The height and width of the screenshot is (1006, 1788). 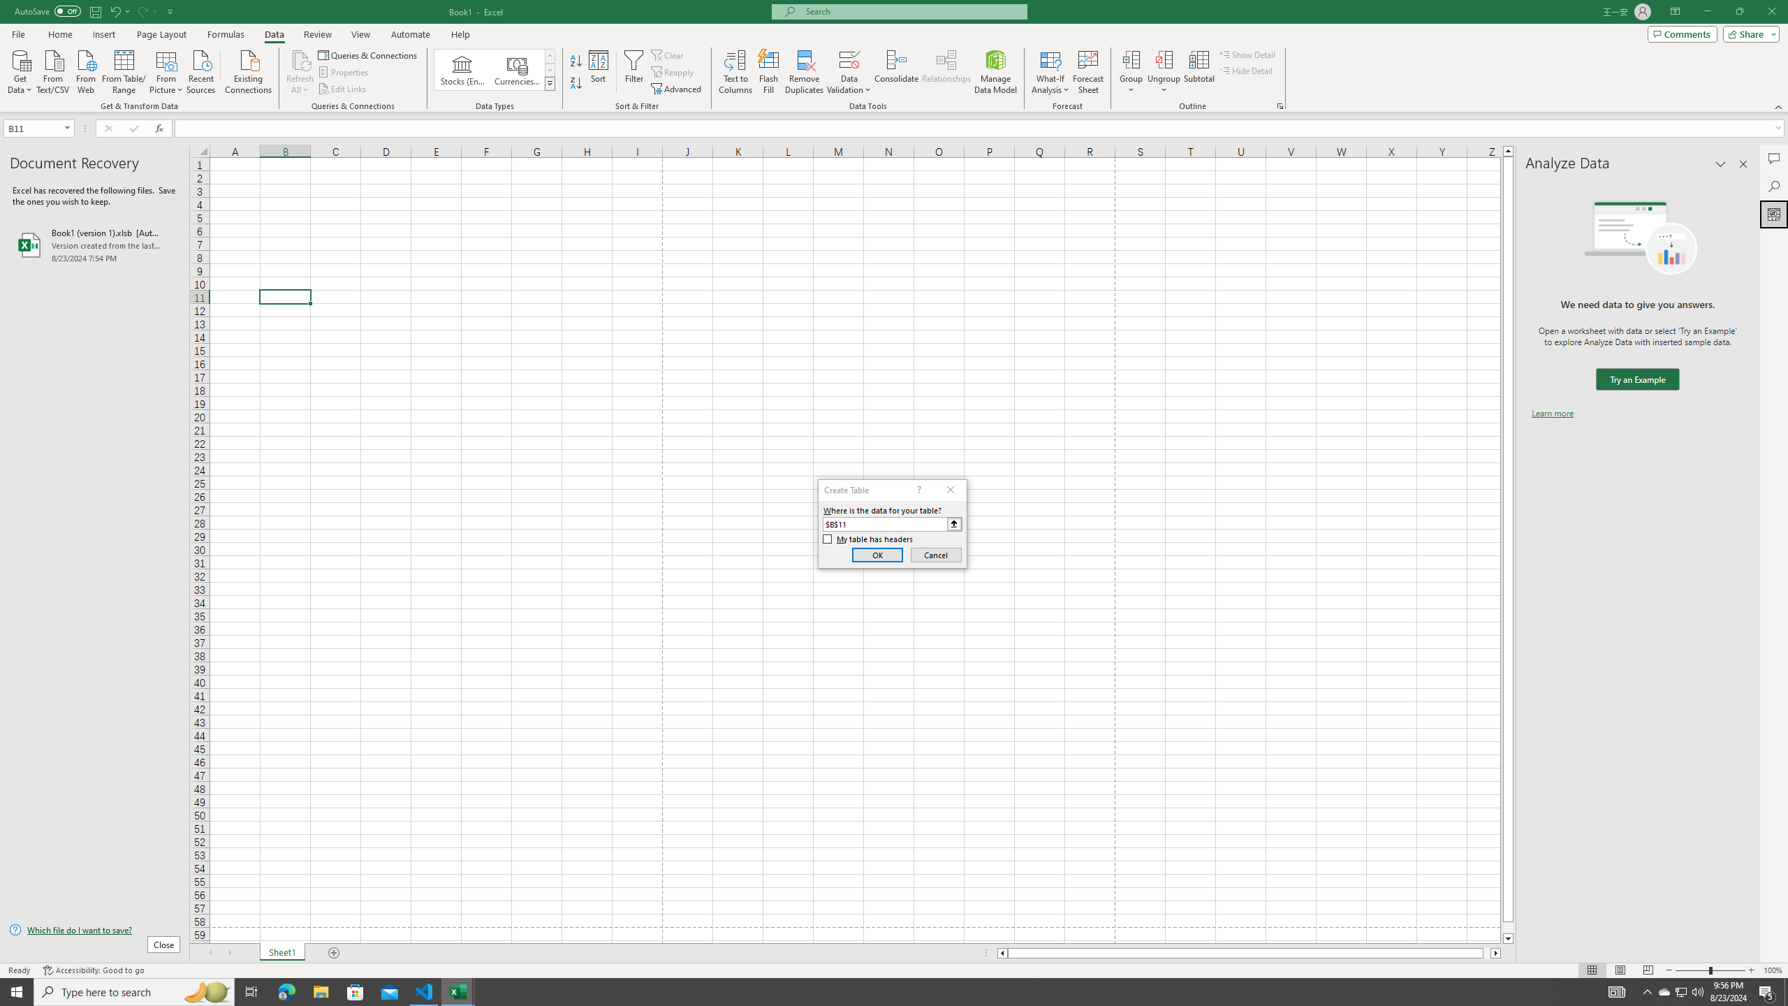 I want to click on Properties, so click(x=345, y=73).